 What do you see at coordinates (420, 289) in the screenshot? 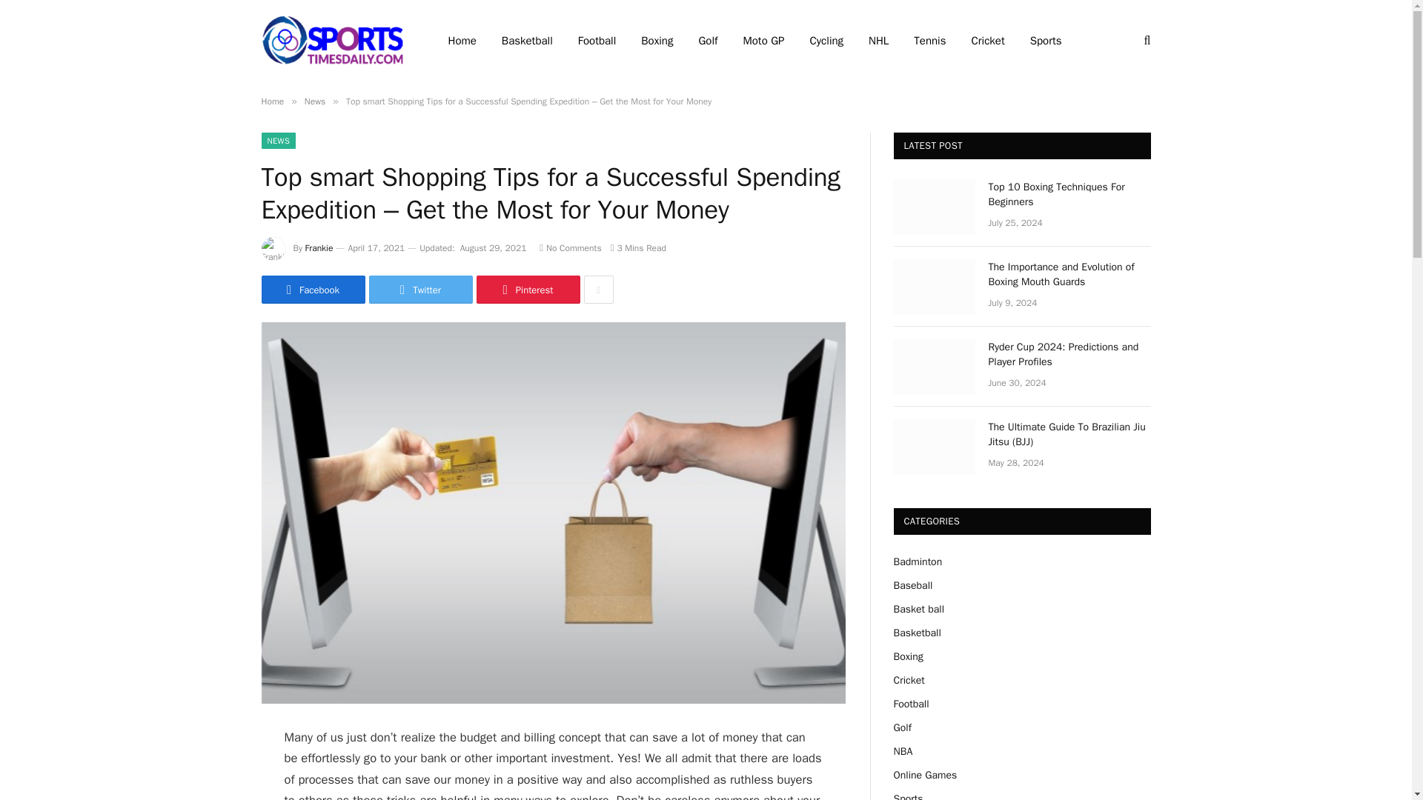
I see `Twitter` at bounding box center [420, 289].